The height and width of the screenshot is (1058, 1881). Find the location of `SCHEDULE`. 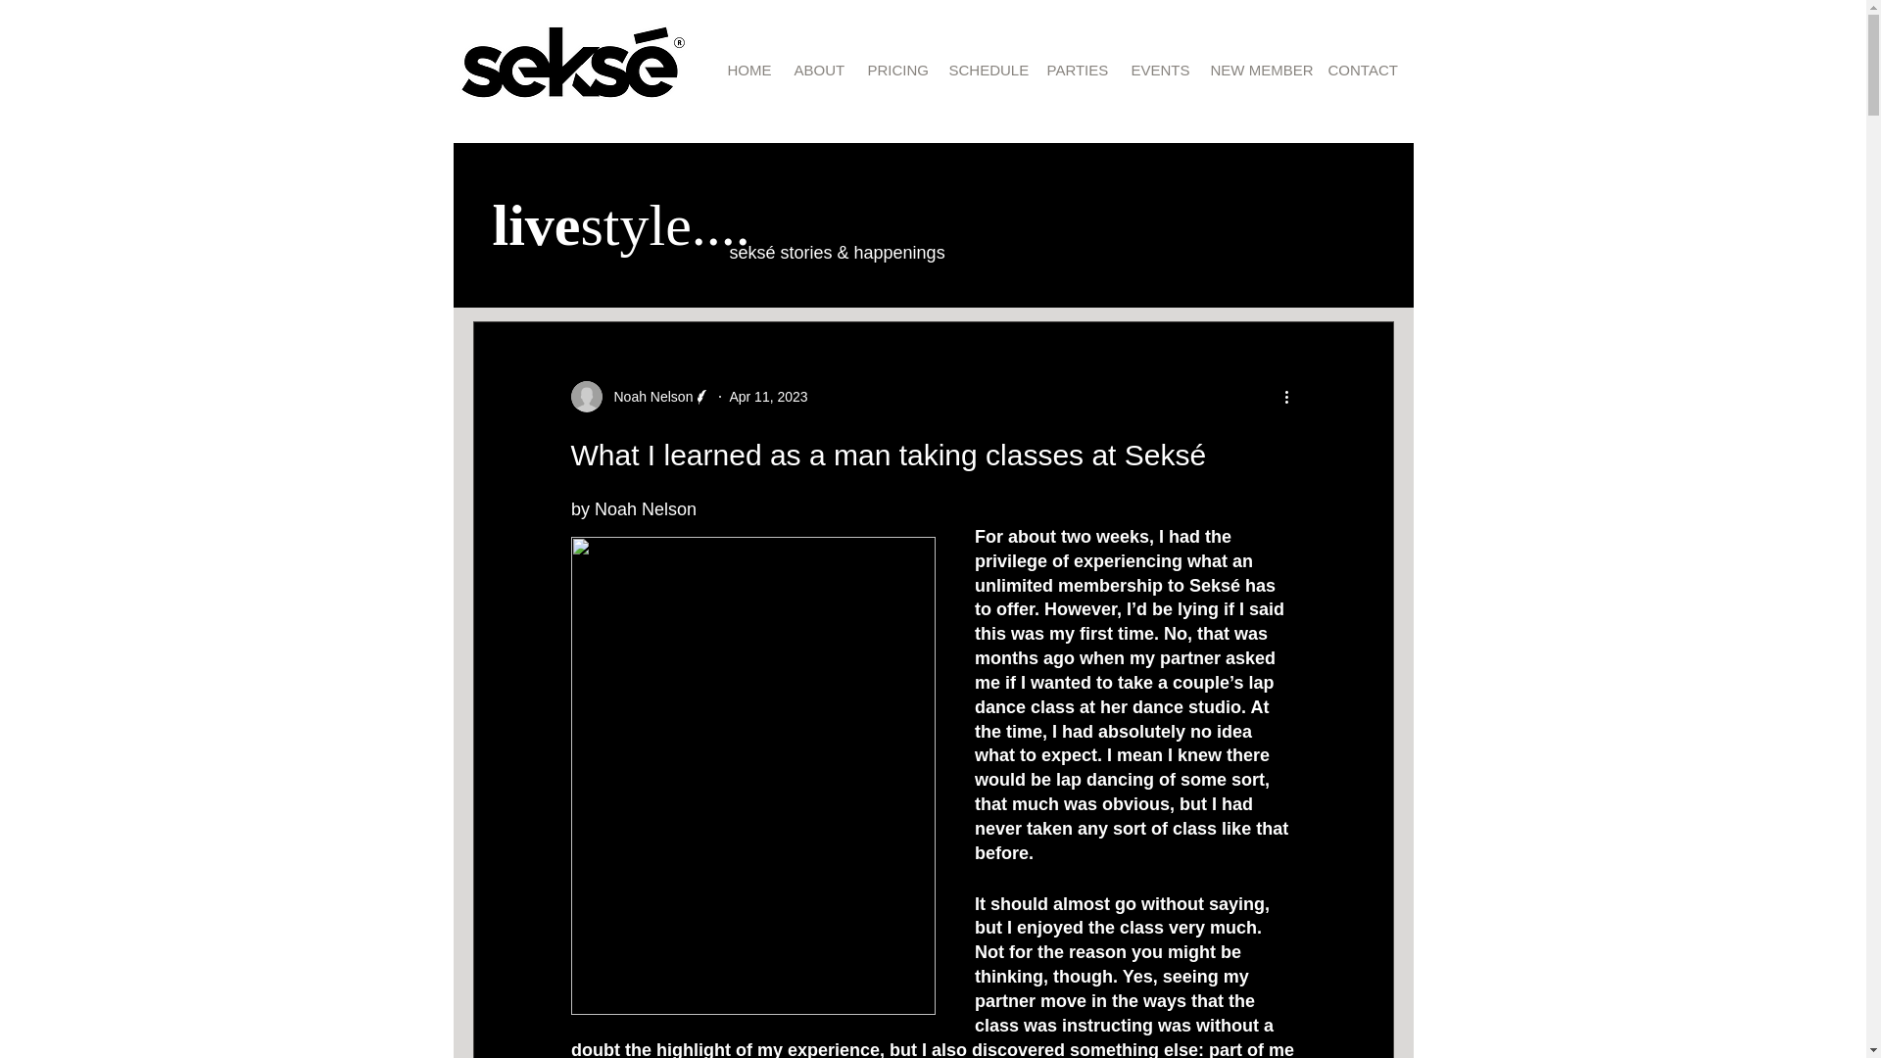

SCHEDULE is located at coordinates (984, 71).